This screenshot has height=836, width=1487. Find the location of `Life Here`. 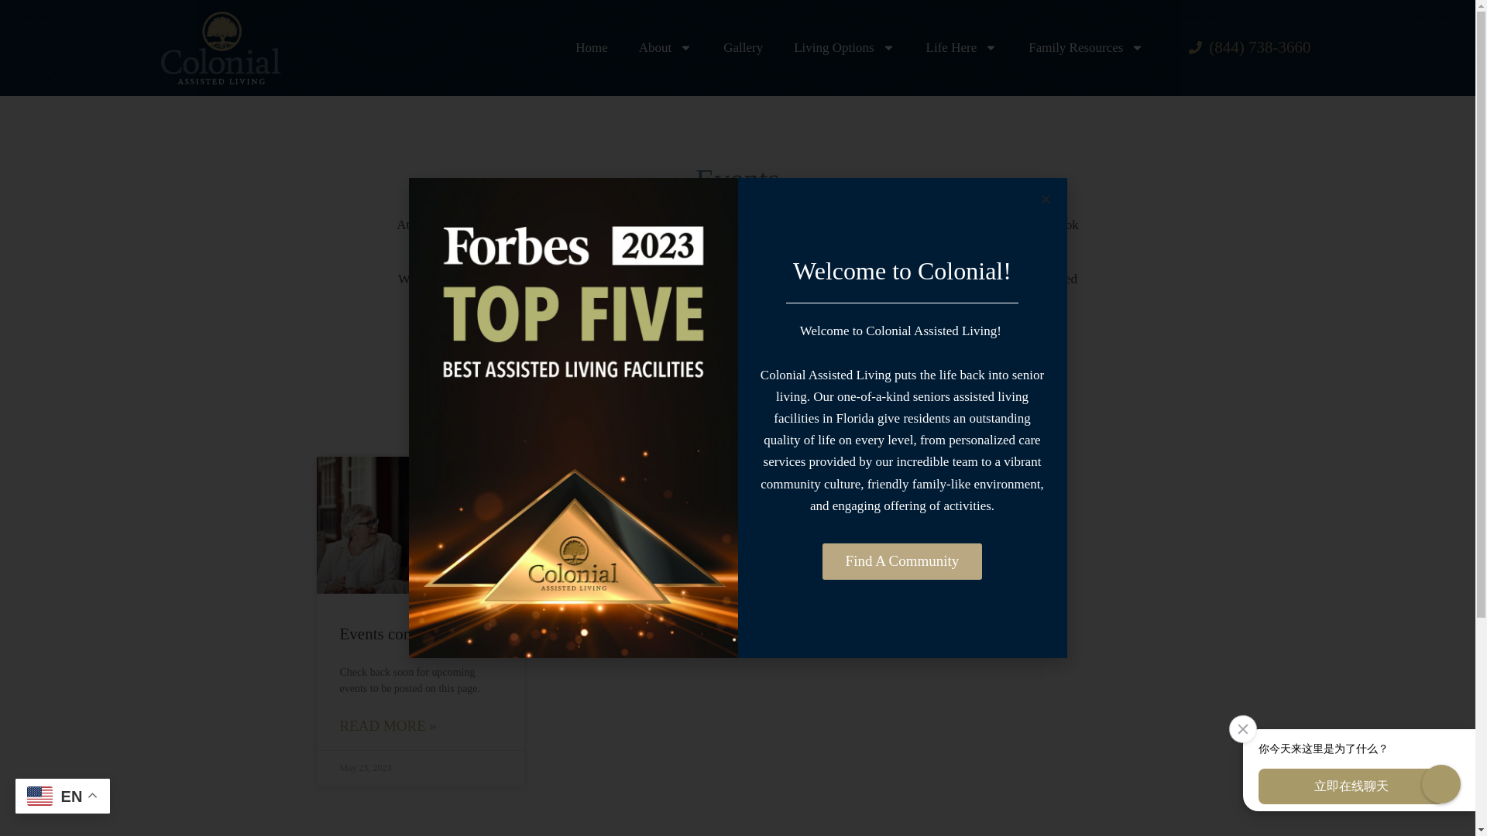

Life Here is located at coordinates (962, 48).